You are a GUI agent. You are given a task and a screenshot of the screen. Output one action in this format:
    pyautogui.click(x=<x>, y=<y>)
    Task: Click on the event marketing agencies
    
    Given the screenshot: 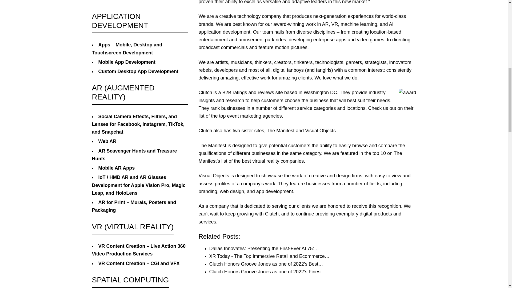 What is the action you would take?
    pyautogui.click(x=254, y=116)
    